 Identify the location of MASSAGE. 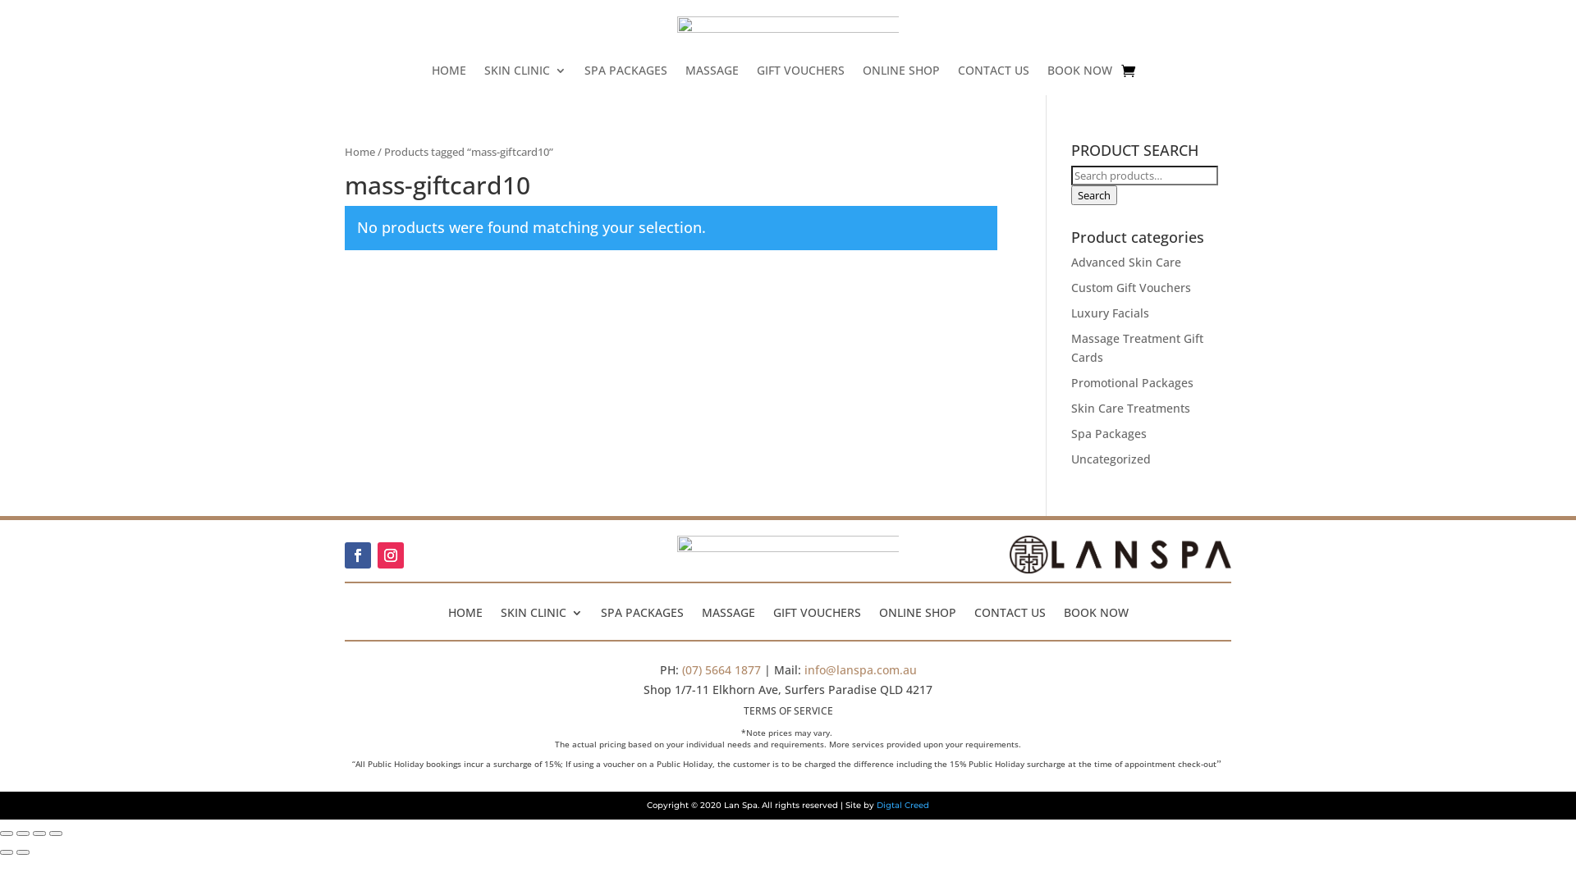
(727, 610).